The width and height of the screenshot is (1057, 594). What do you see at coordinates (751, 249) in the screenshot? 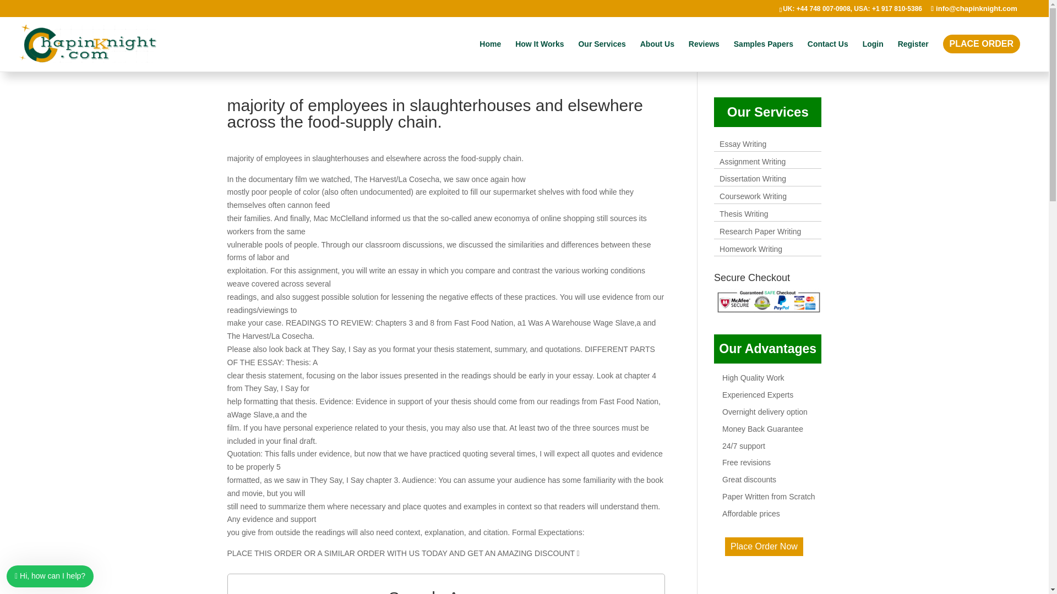
I see `Homework Writing` at bounding box center [751, 249].